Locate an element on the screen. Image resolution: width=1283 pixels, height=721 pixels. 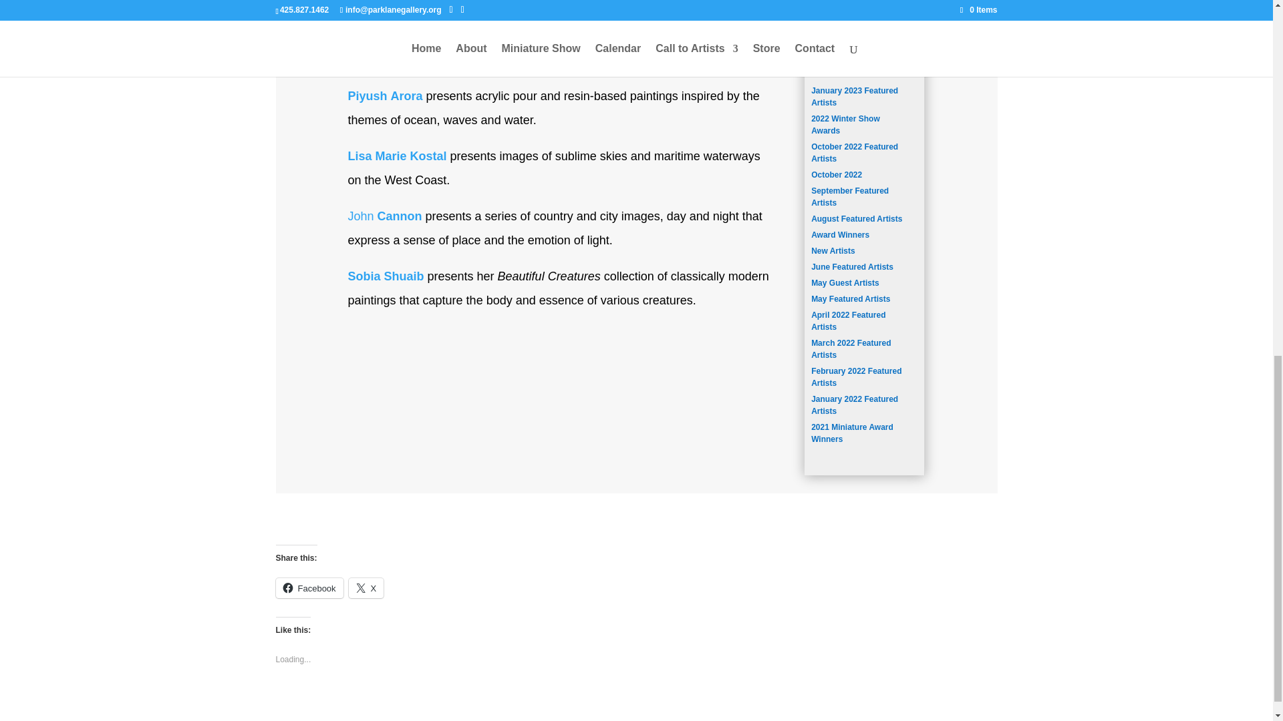
New Artists is located at coordinates (833, 251).